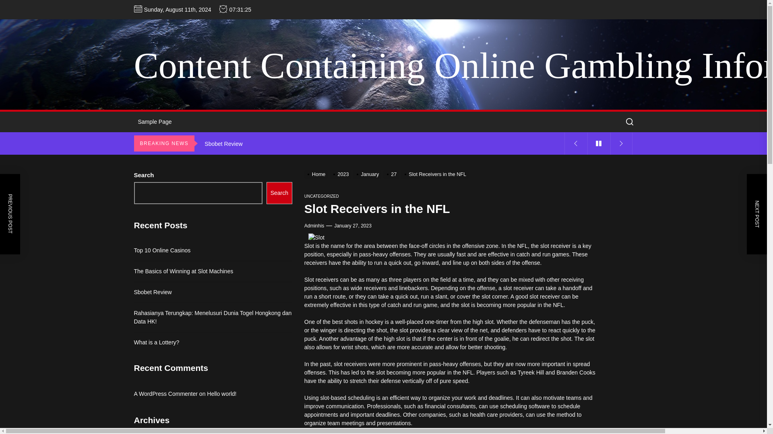 The width and height of the screenshot is (773, 434). Describe the element at coordinates (436, 174) in the screenshot. I see `Slot Receivers in the NFL` at that location.